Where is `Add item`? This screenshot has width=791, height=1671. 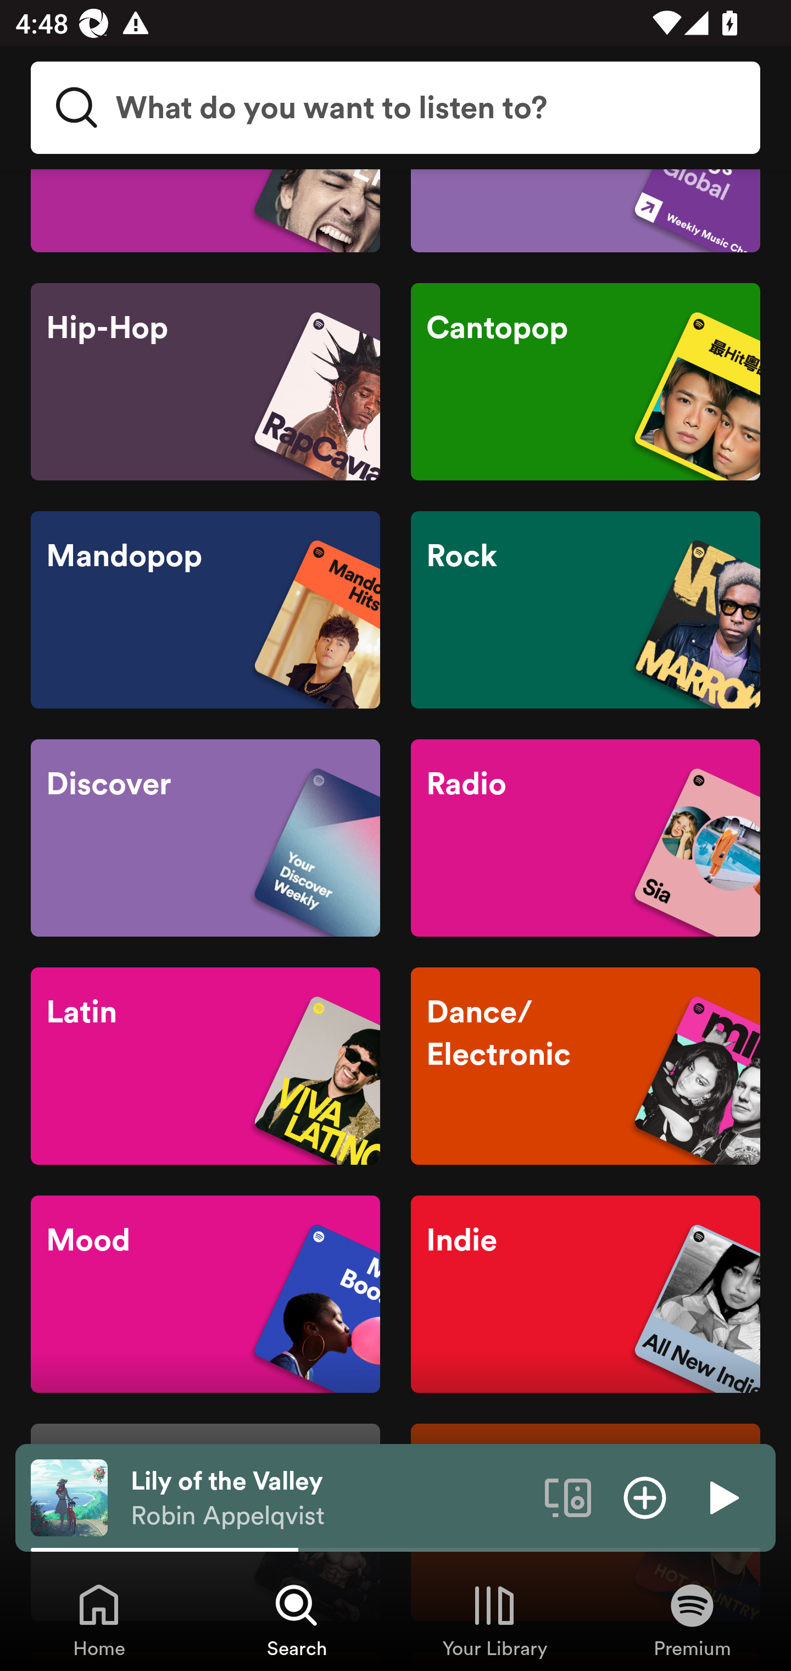 Add item is located at coordinates (645, 1497).